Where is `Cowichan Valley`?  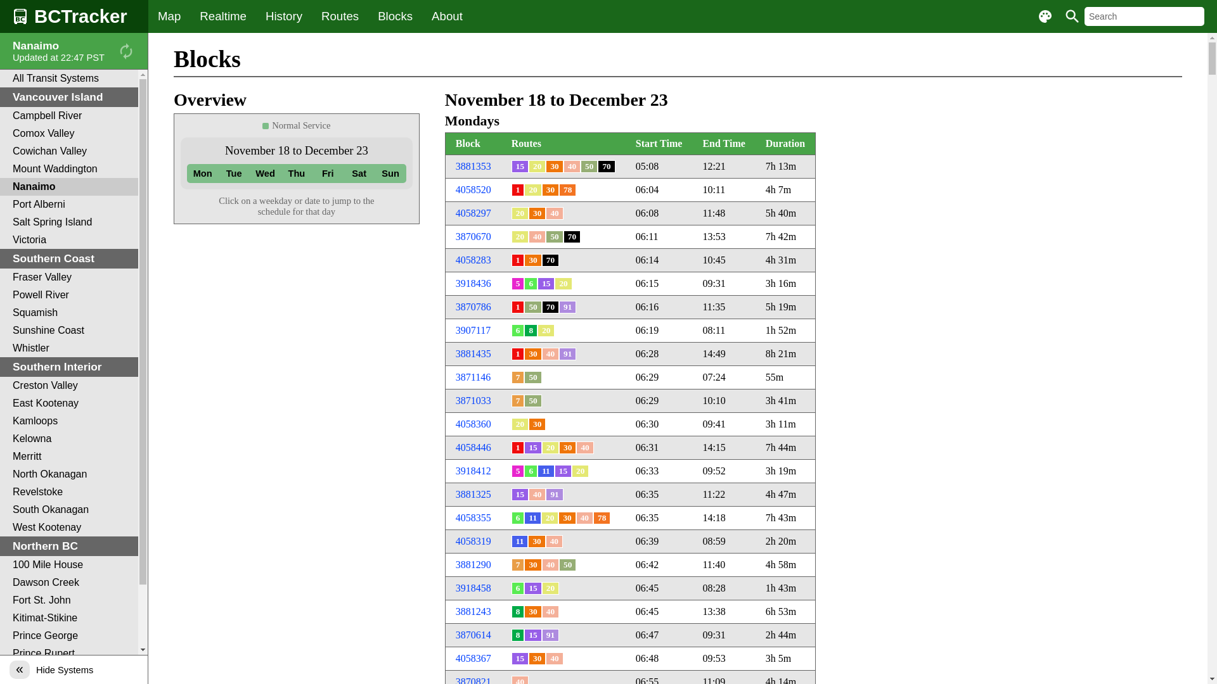
Cowichan Valley is located at coordinates (69, 151).